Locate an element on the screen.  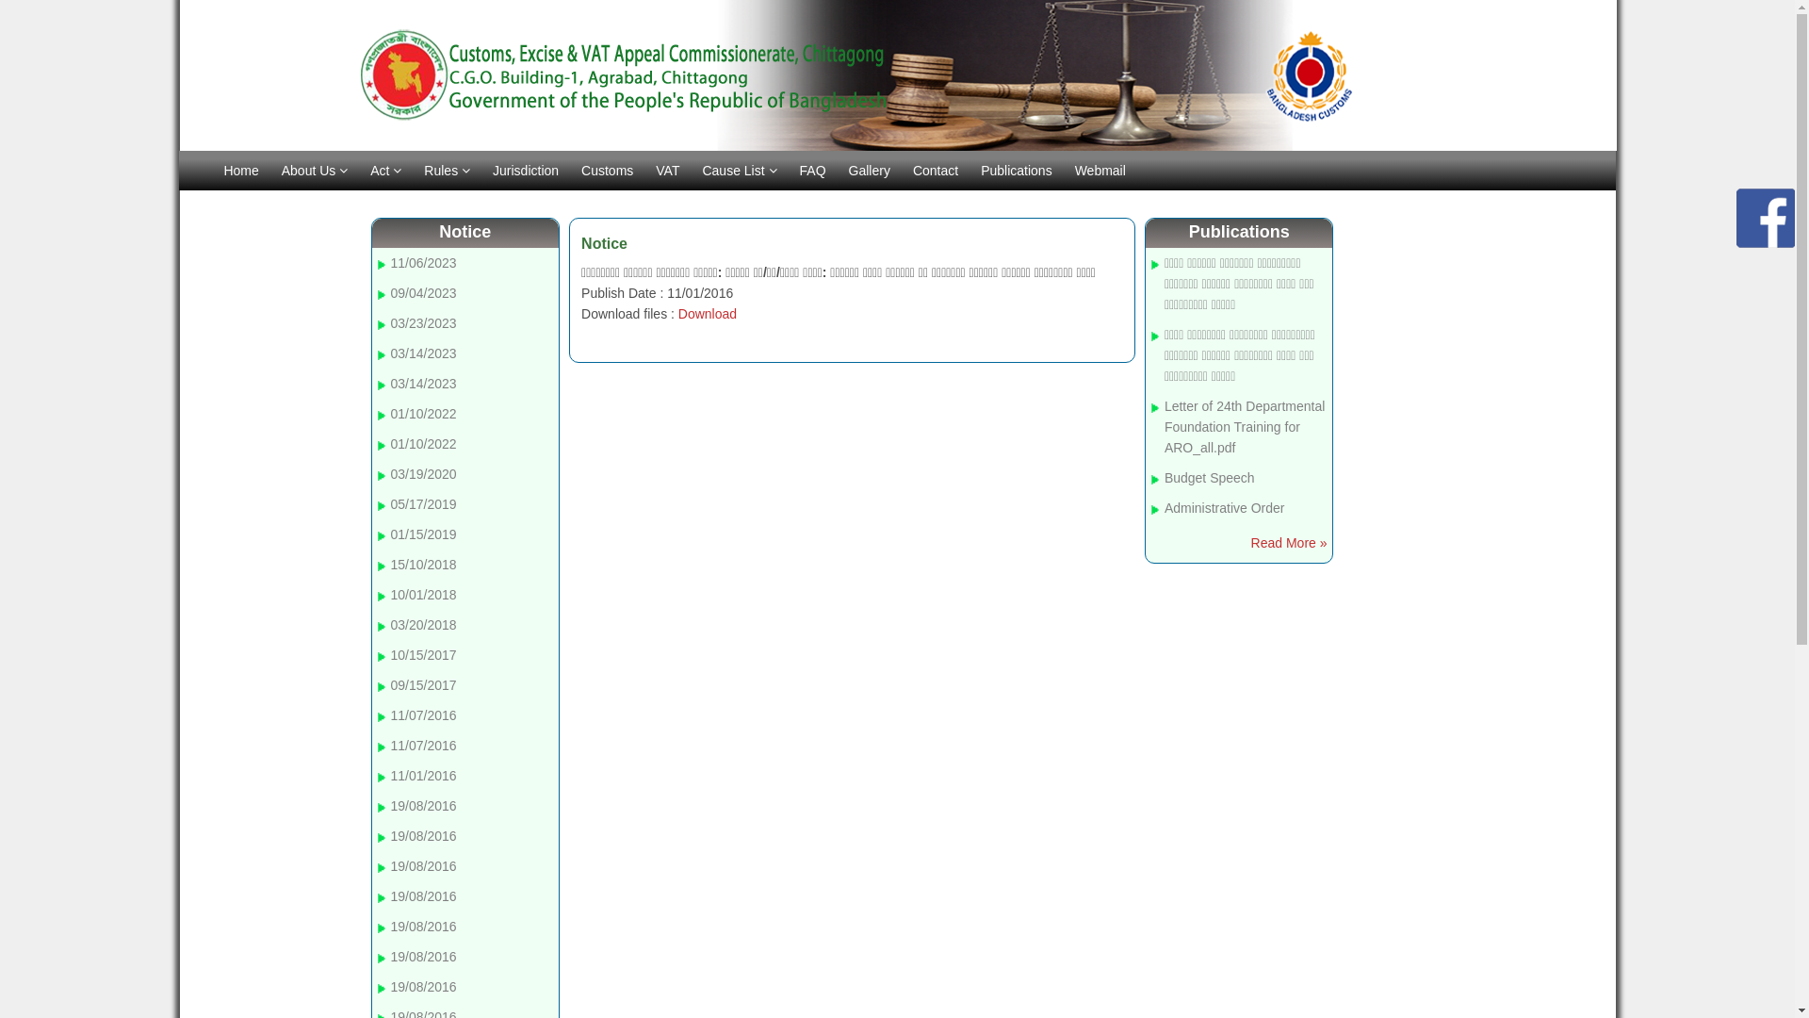
Budget Speech is located at coordinates (1210, 478).